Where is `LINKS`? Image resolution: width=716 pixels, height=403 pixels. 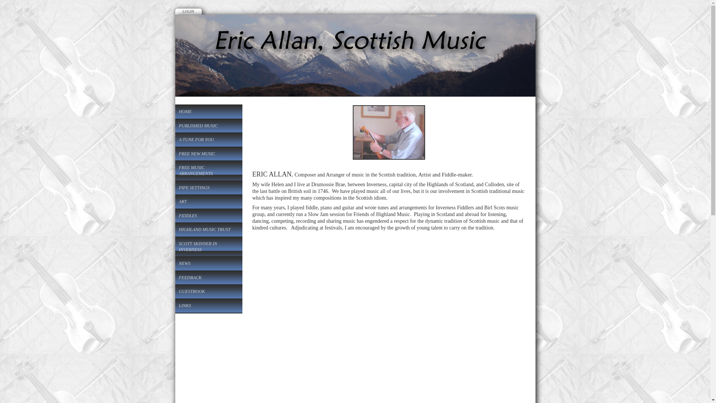 LINKS is located at coordinates (209, 306).